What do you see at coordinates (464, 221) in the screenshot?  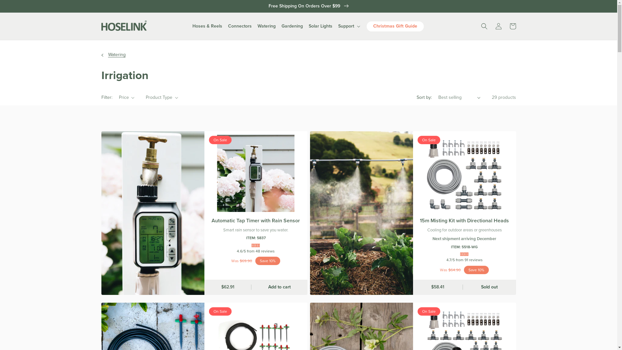 I see `15m Misting Kit with Directional Heads` at bounding box center [464, 221].